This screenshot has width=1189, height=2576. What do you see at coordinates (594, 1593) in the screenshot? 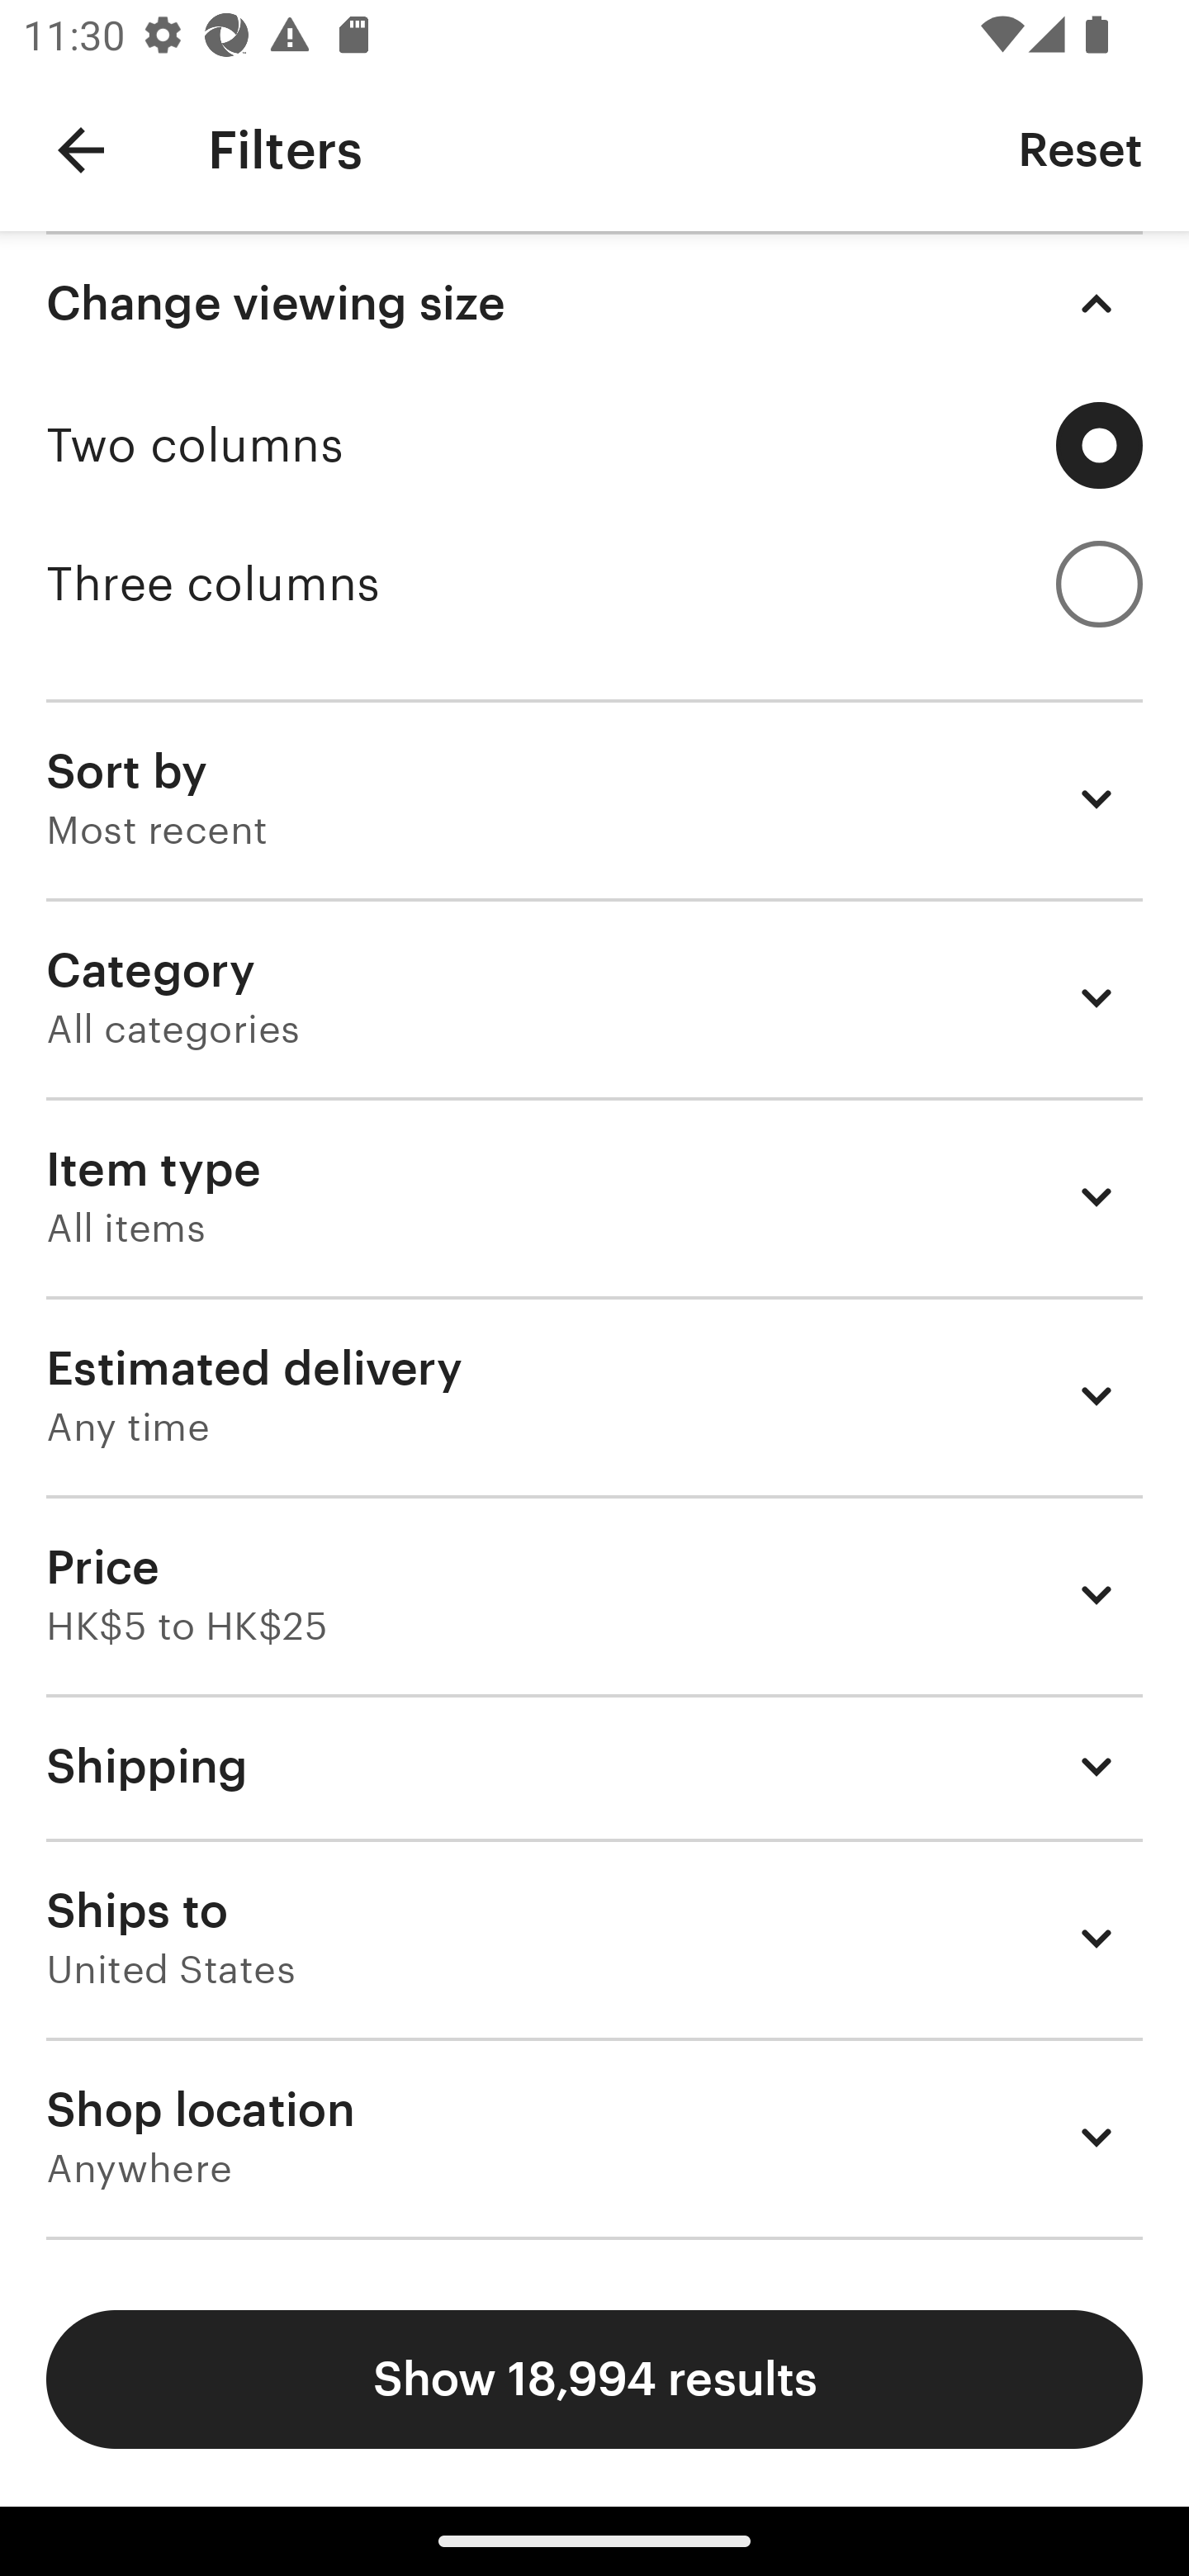
I see `Price HK$5 to HK$25` at bounding box center [594, 1593].